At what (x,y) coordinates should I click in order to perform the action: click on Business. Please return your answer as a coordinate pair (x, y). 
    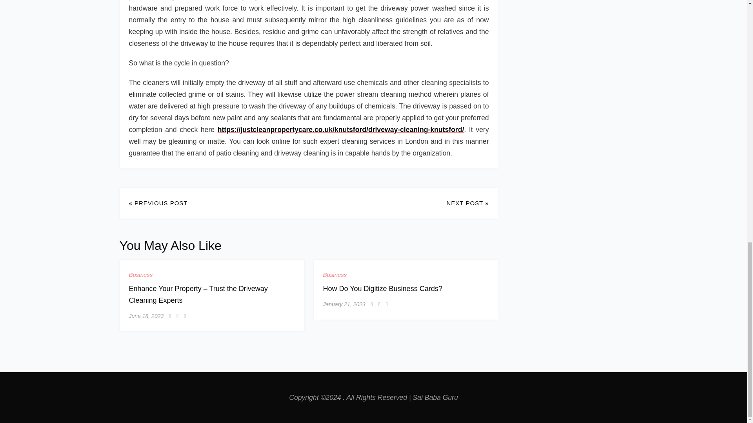
    Looking at the image, I should click on (335, 275).